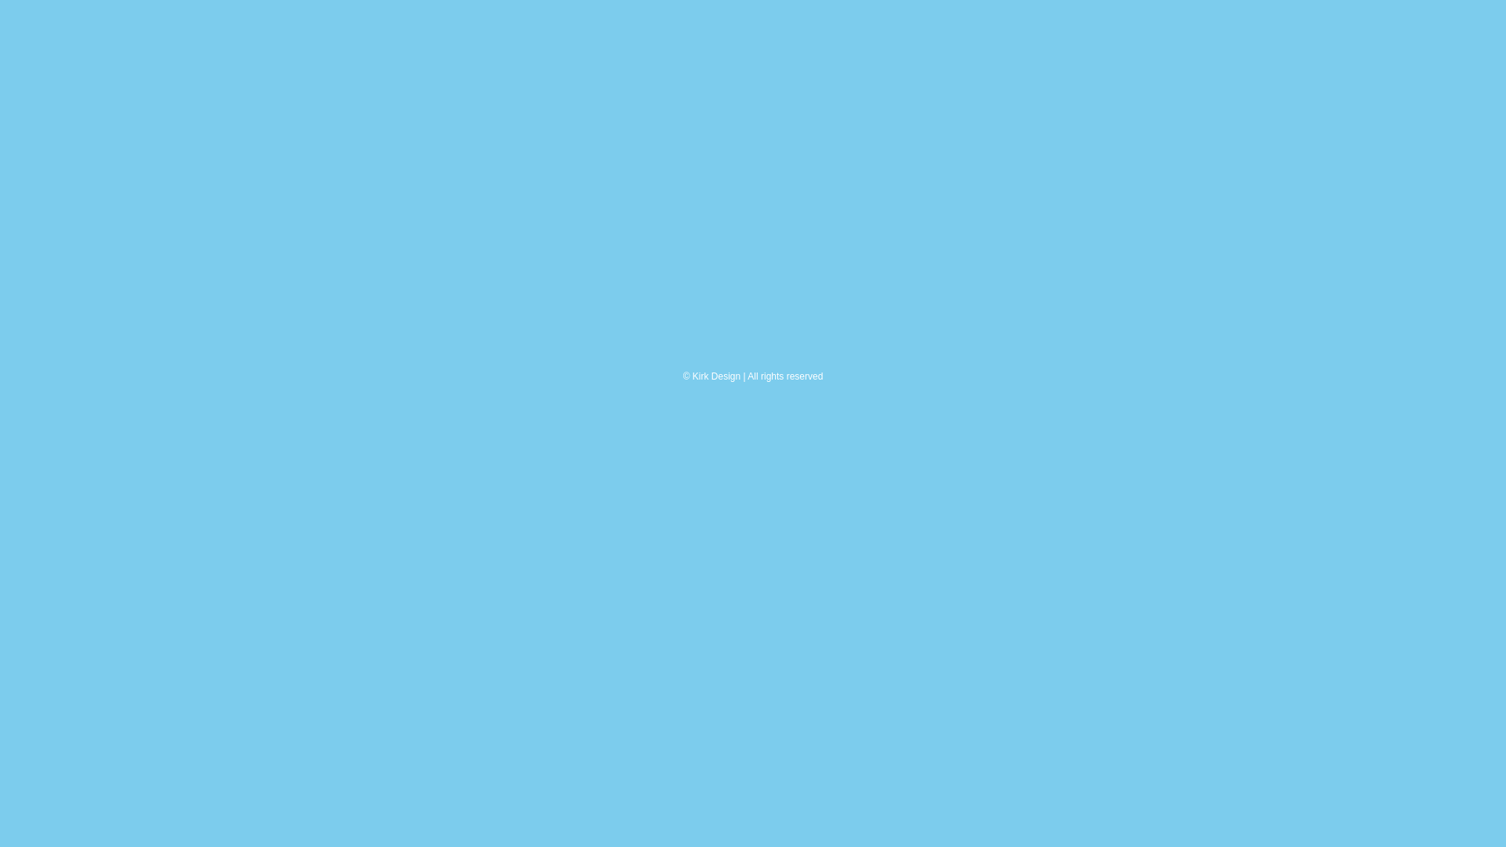 Image resolution: width=1506 pixels, height=847 pixels. I want to click on Kirk Design, so click(717, 376).